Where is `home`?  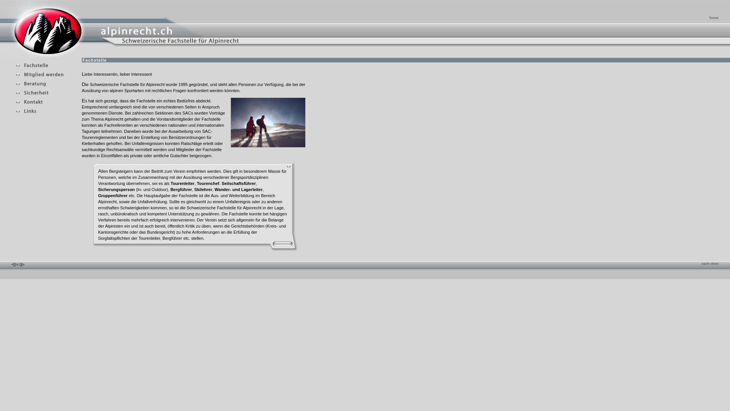
home is located at coordinates (714, 18).